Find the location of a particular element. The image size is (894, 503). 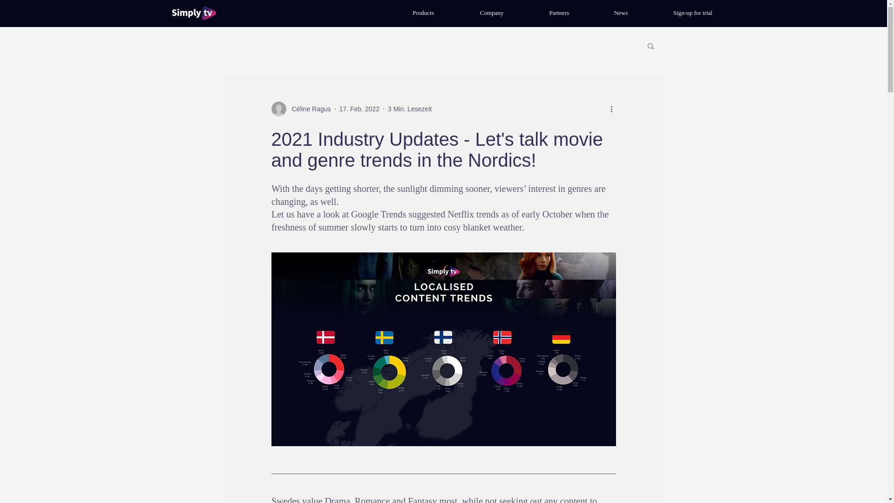

3 Min. Lesezeit is located at coordinates (410, 109).